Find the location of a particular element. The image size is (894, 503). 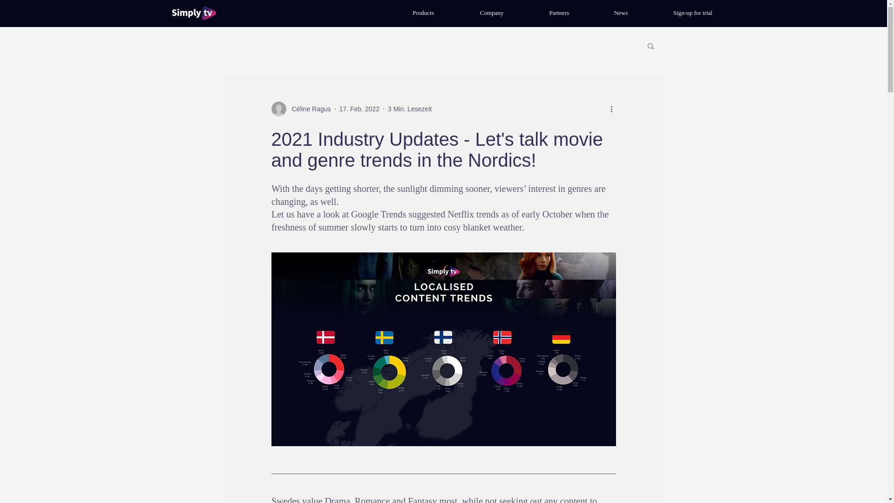

3 Min. Lesezeit is located at coordinates (410, 109).